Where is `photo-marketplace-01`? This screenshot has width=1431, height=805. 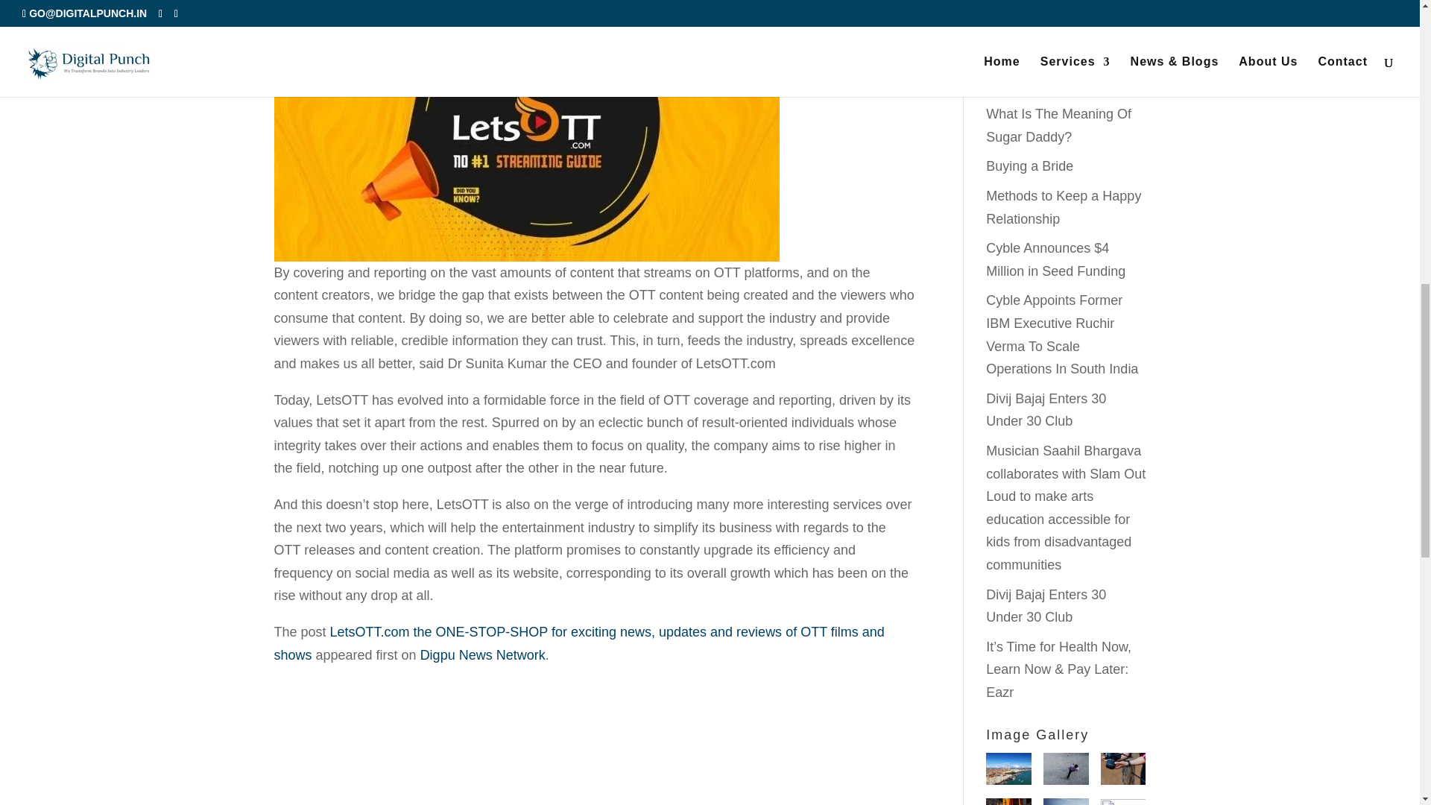 photo-marketplace-01 is located at coordinates (1008, 772).